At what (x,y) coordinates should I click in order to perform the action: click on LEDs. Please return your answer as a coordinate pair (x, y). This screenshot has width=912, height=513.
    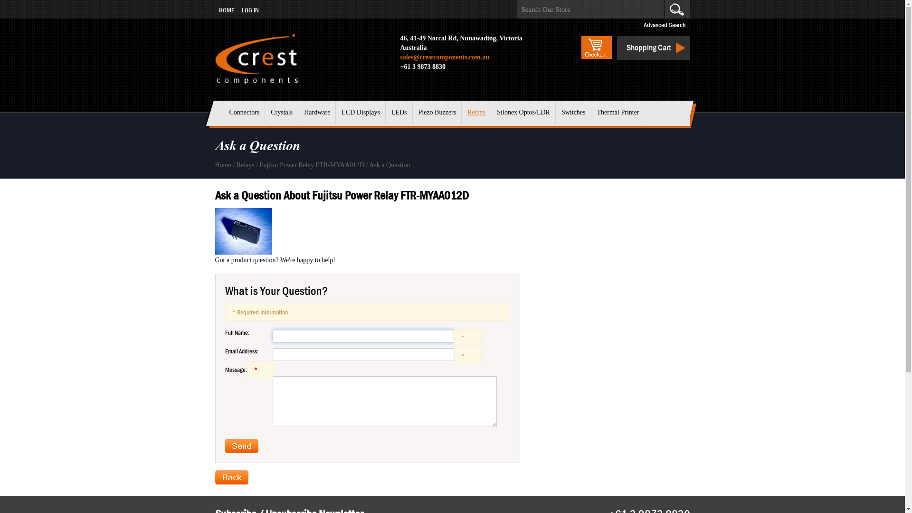
    Looking at the image, I should click on (399, 113).